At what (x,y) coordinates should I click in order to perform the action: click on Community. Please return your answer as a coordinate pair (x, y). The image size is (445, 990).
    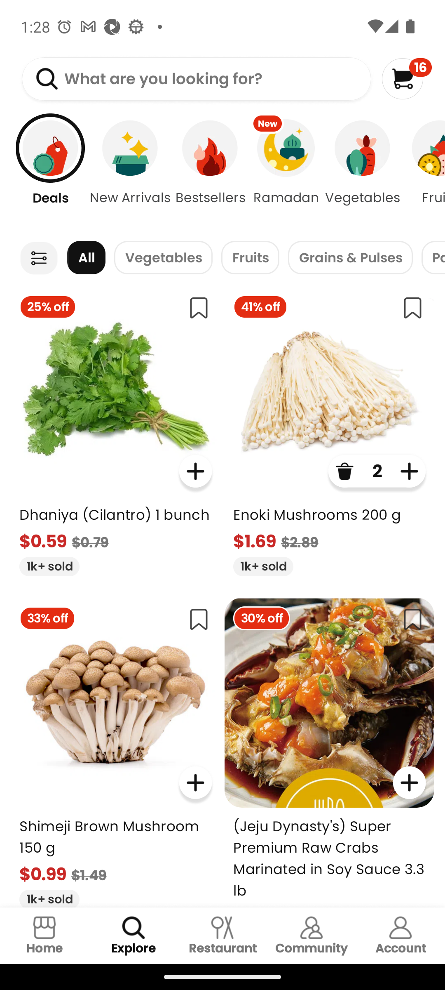
    Looking at the image, I should click on (311, 936).